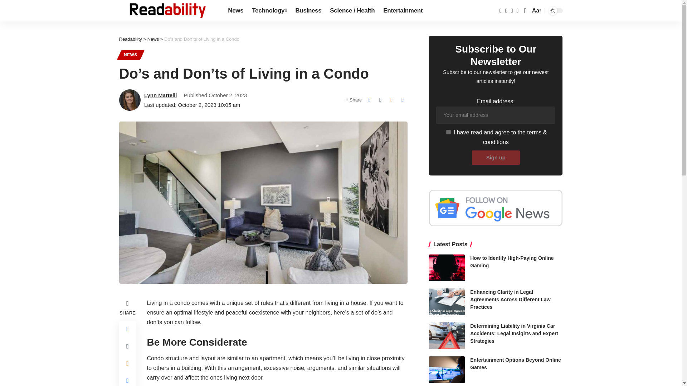  I want to click on Technology, so click(496, 158).